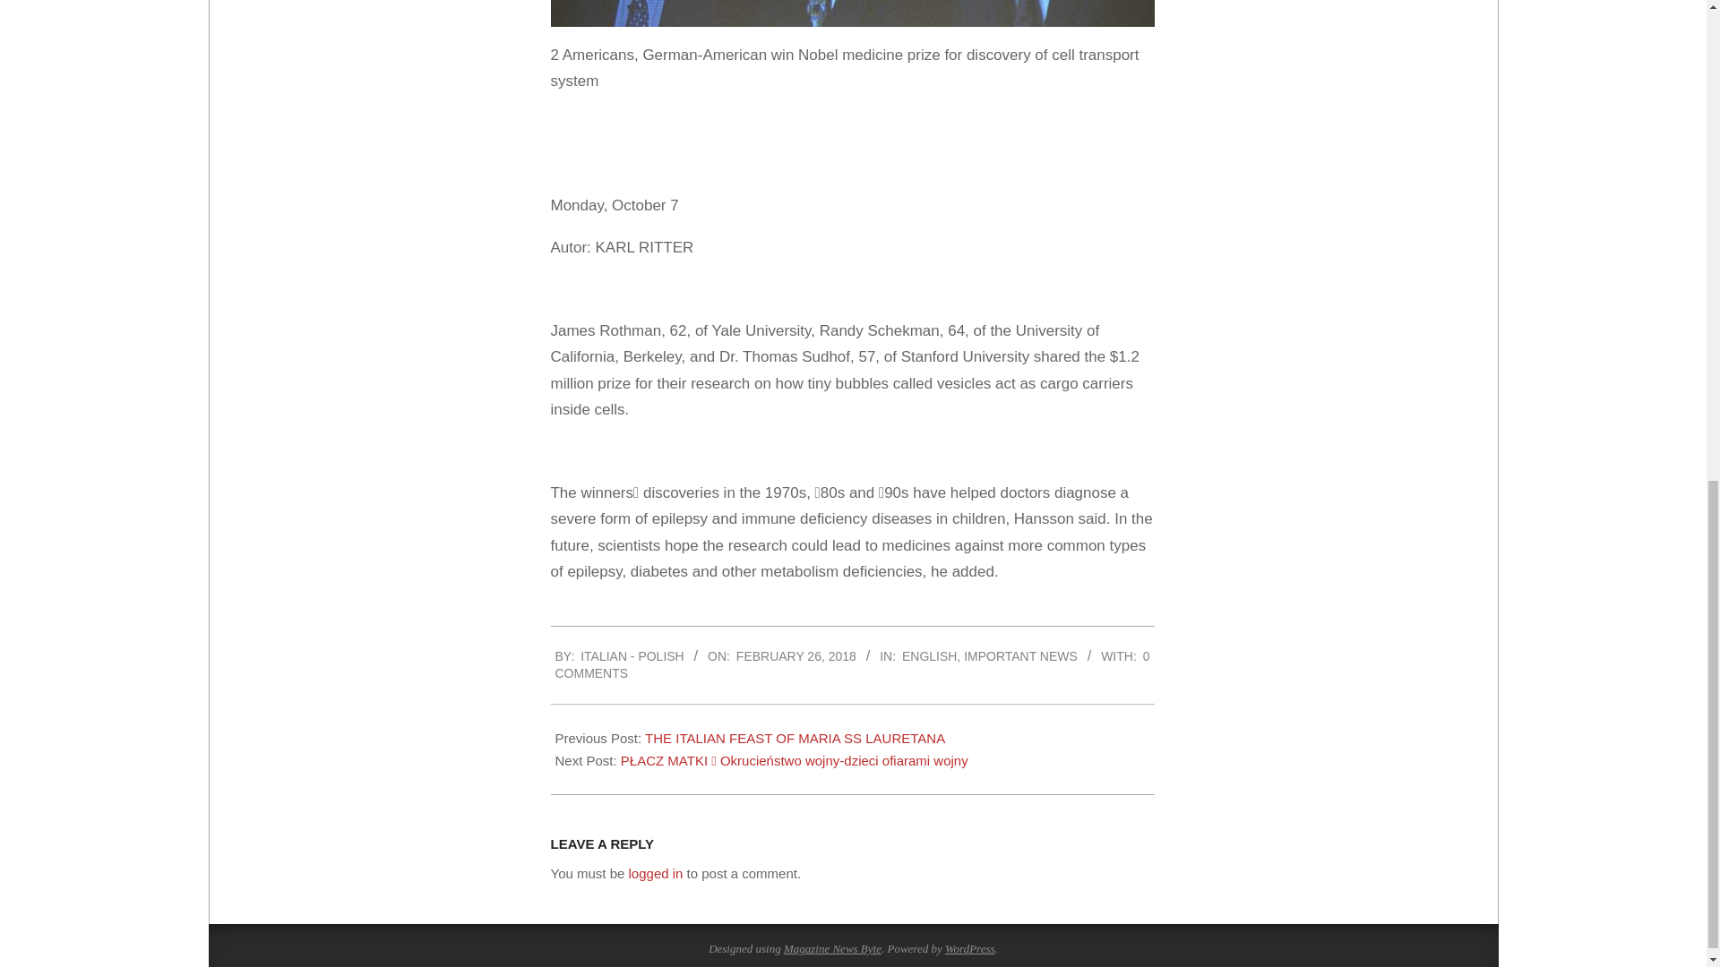 The image size is (1720, 967). What do you see at coordinates (832, 948) in the screenshot?
I see `Magazine News Byte` at bounding box center [832, 948].